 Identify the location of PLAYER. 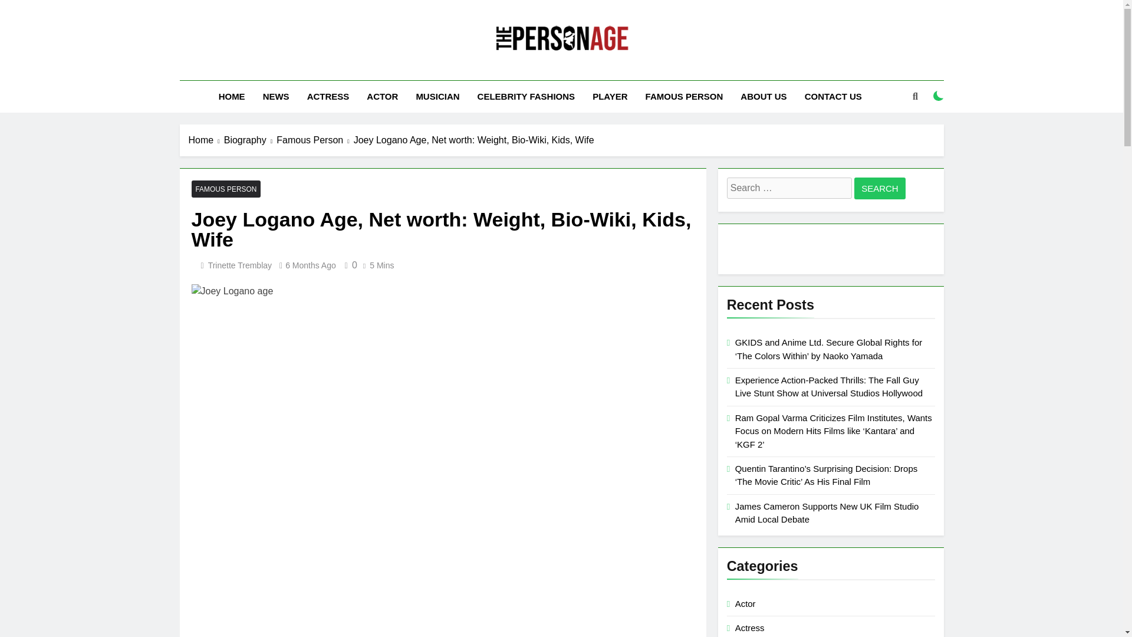
(610, 97).